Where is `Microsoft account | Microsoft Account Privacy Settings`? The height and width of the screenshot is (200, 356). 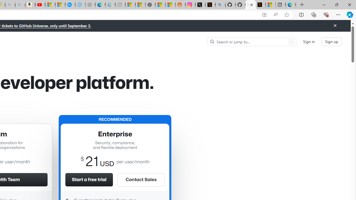 Microsoft account | Microsoft Account Privacy Settings is located at coordinates (130, 5).